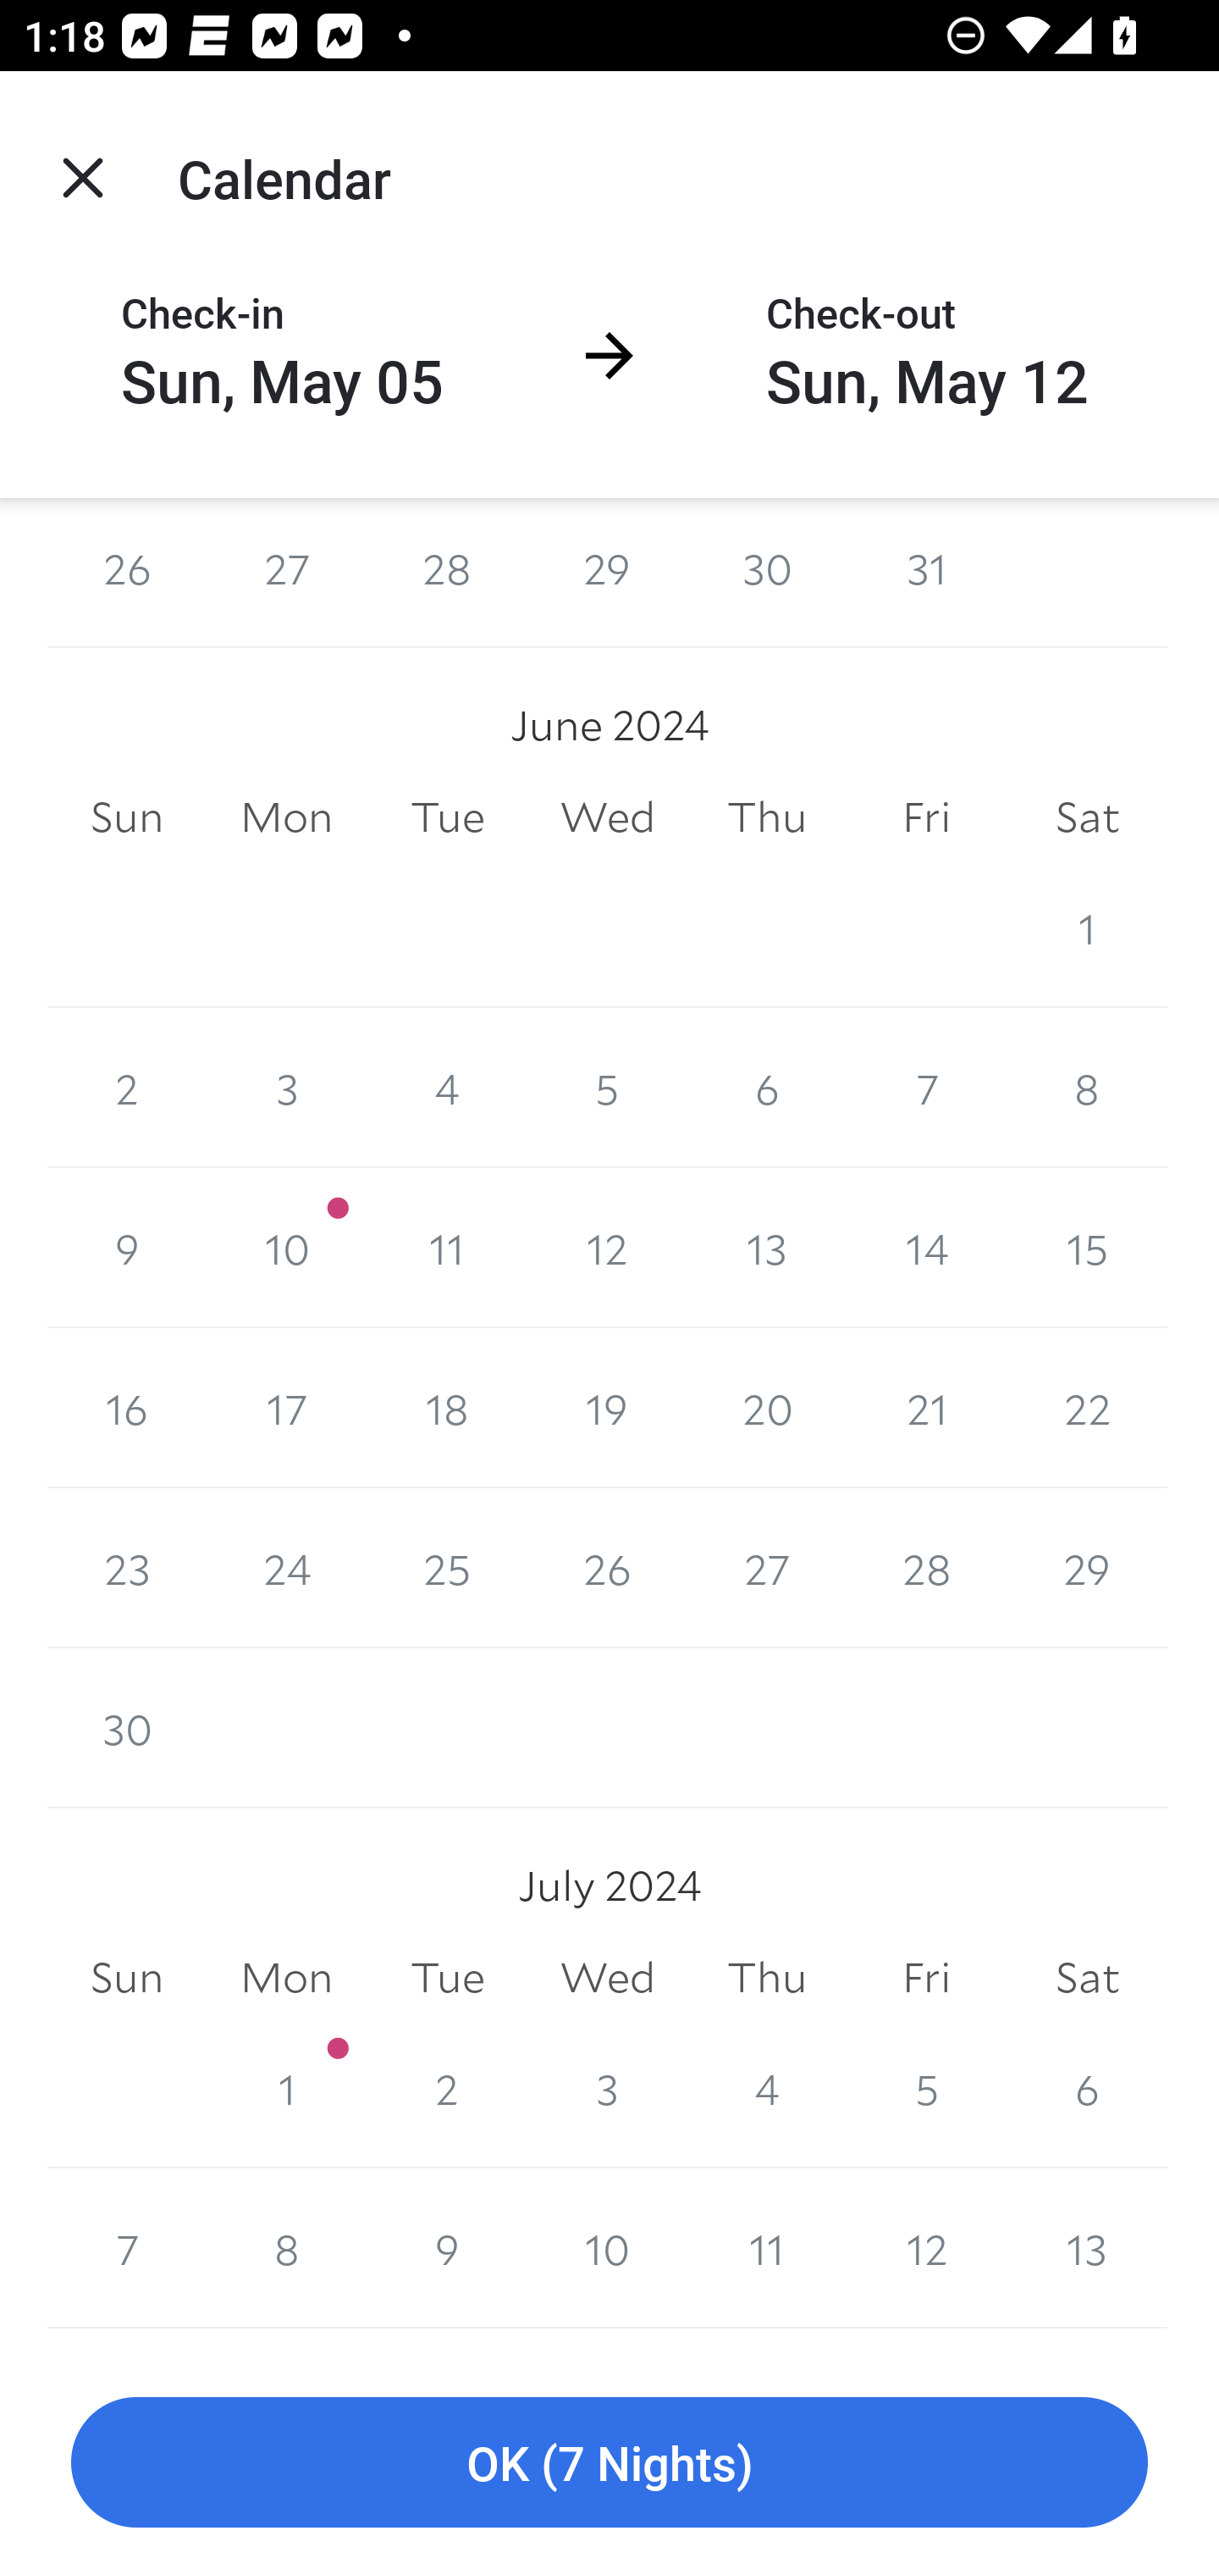 This screenshot has width=1219, height=2575. What do you see at coordinates (127, 1728) in the screenshot?
I see `30 30 June 2024` at bounding box center [127, 1728].